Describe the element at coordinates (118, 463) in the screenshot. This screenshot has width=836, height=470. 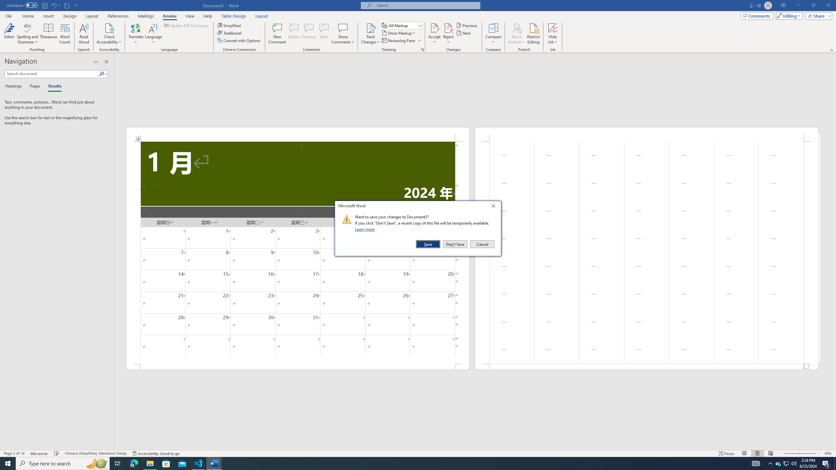
I see `Task View` at that location.